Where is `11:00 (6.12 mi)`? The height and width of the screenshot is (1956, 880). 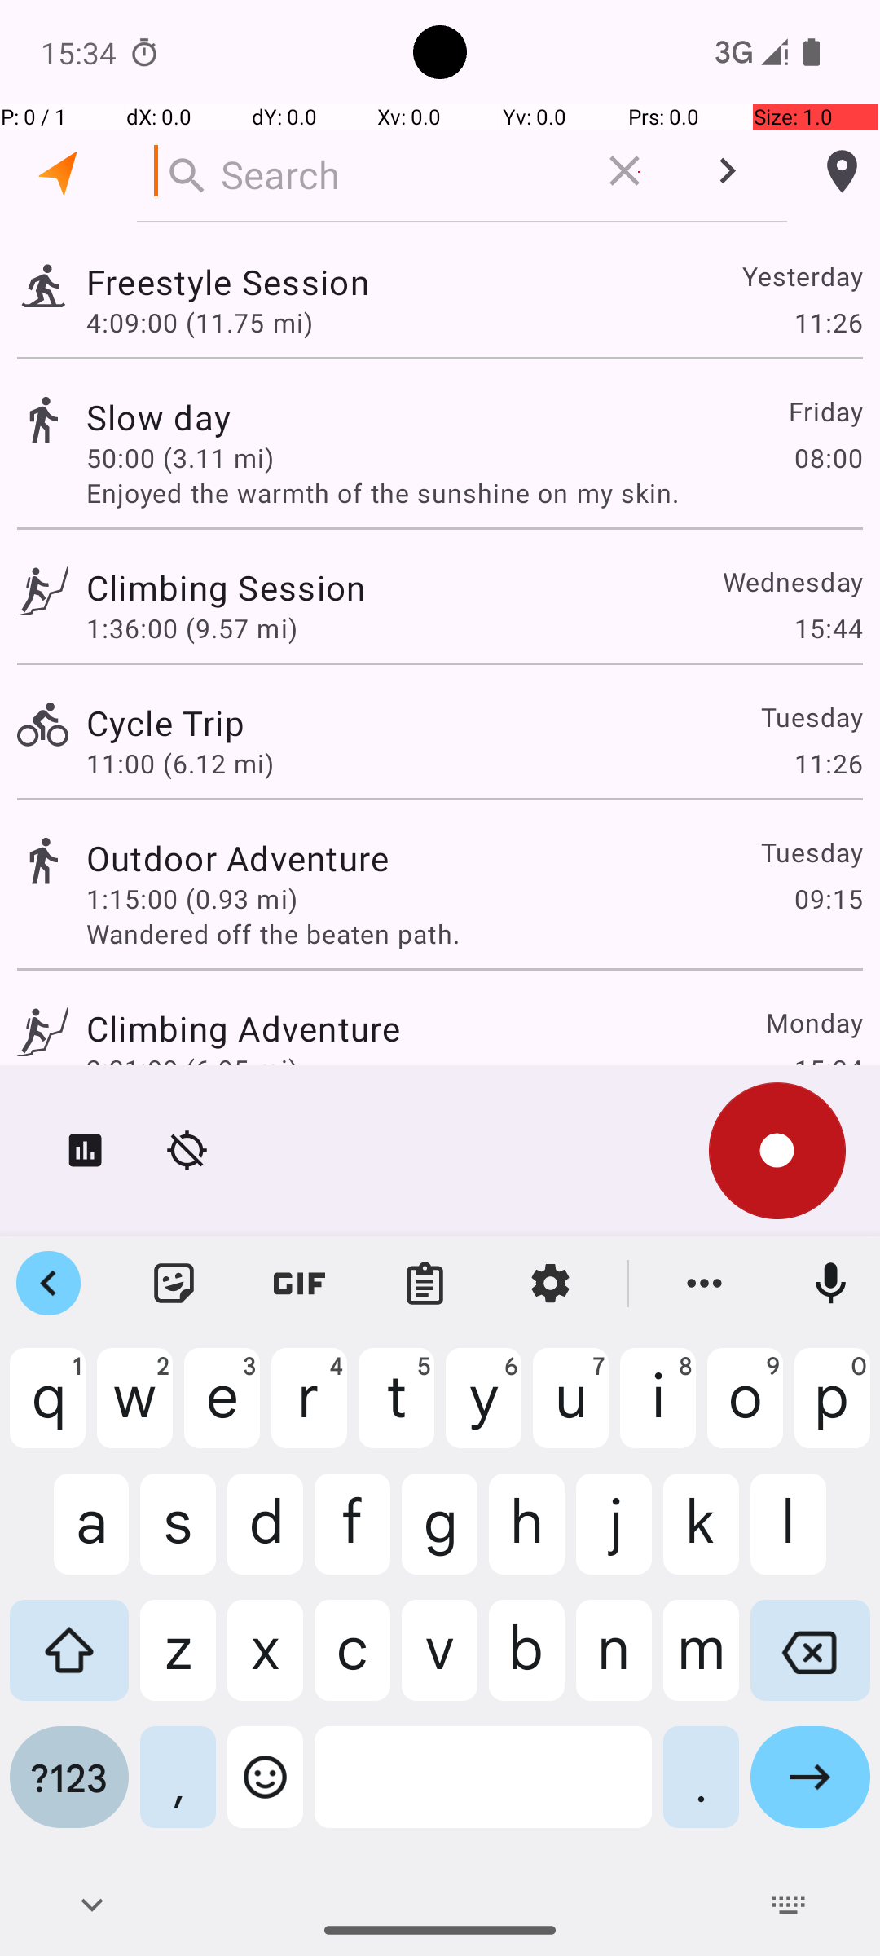 11:00 (6.12 mi) is located at coordinates (180, 763).